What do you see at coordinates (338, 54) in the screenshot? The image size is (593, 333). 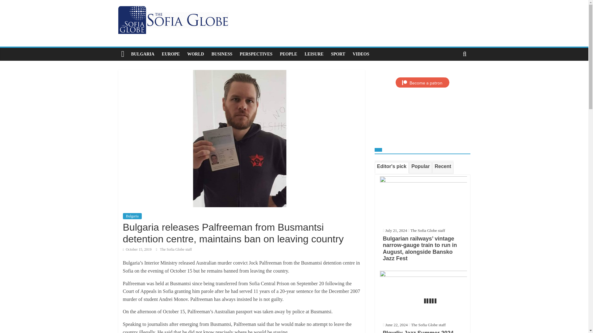 I see `SPORT` at bounding box center [338, 54].